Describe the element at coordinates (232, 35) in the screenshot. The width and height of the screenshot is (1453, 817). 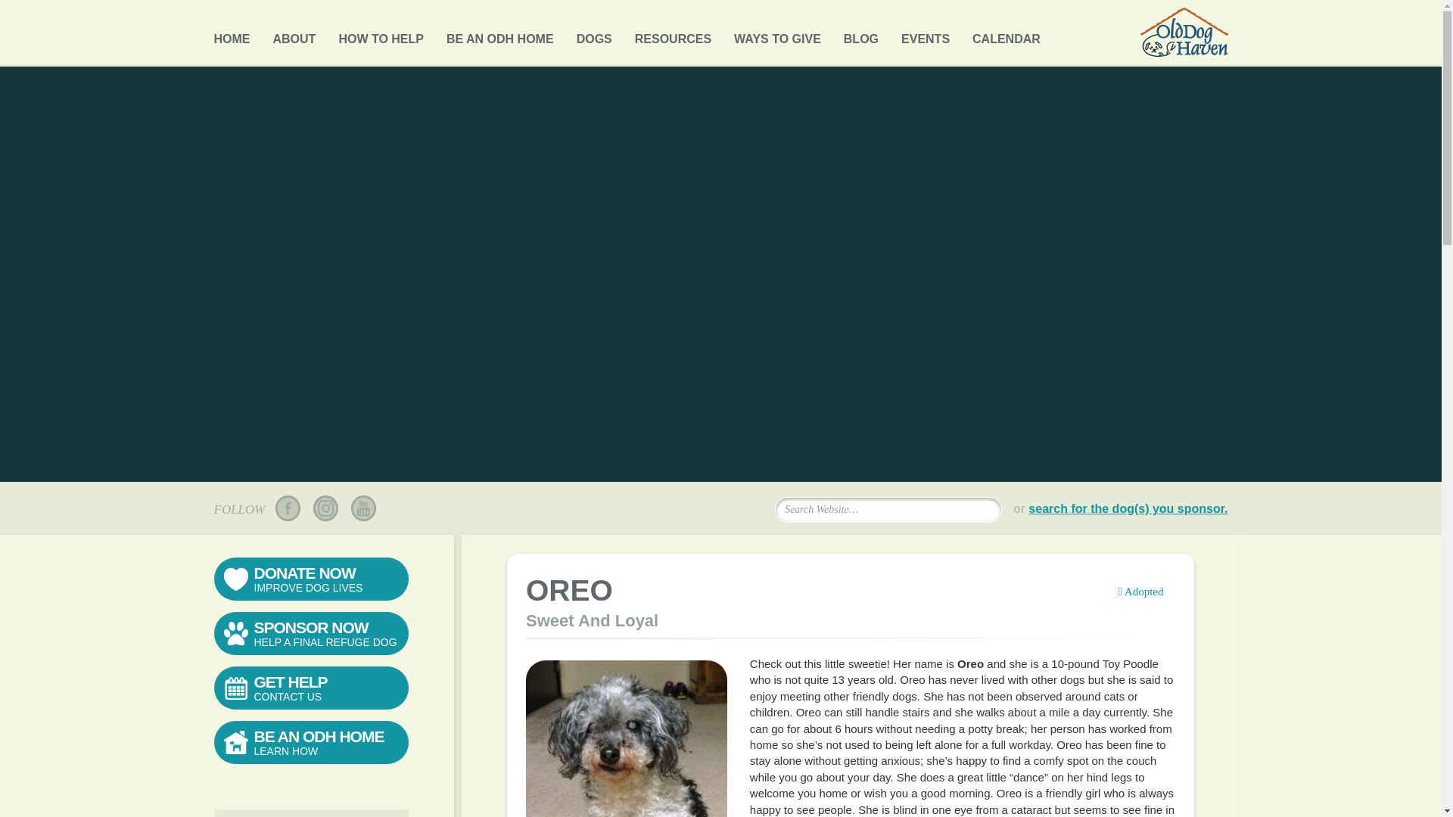
I see `HOME` at that location.